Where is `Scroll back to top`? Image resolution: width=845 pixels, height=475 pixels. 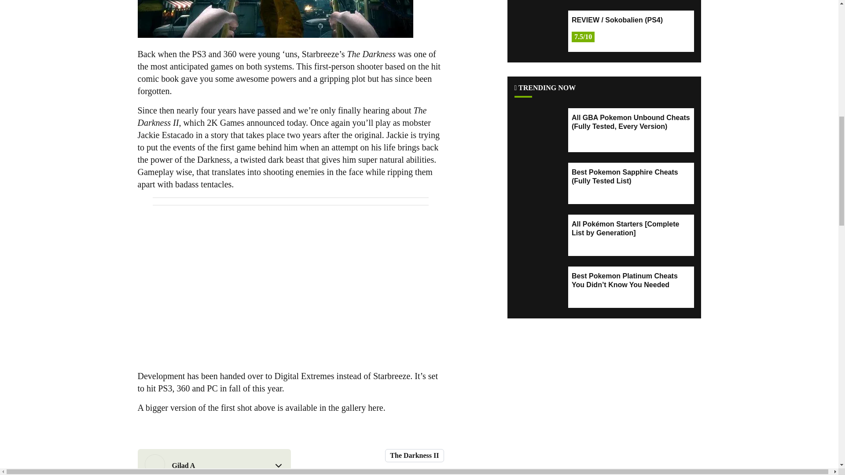
Scroll back to top is located at coordinates (816, 411).